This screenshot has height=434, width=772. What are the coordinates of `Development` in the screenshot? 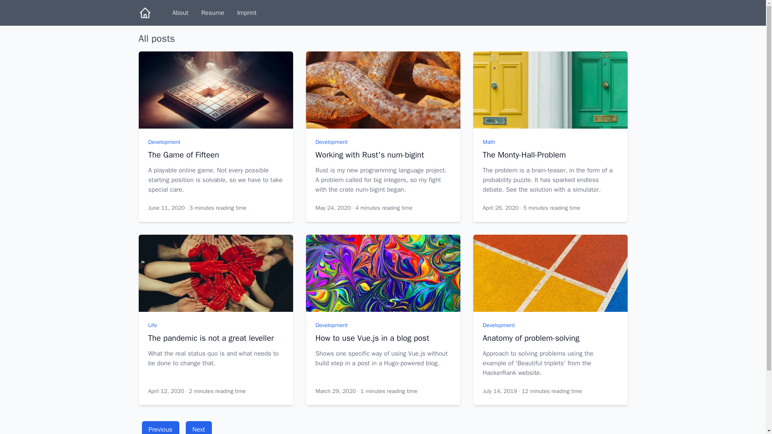 It's located at (499, 325).